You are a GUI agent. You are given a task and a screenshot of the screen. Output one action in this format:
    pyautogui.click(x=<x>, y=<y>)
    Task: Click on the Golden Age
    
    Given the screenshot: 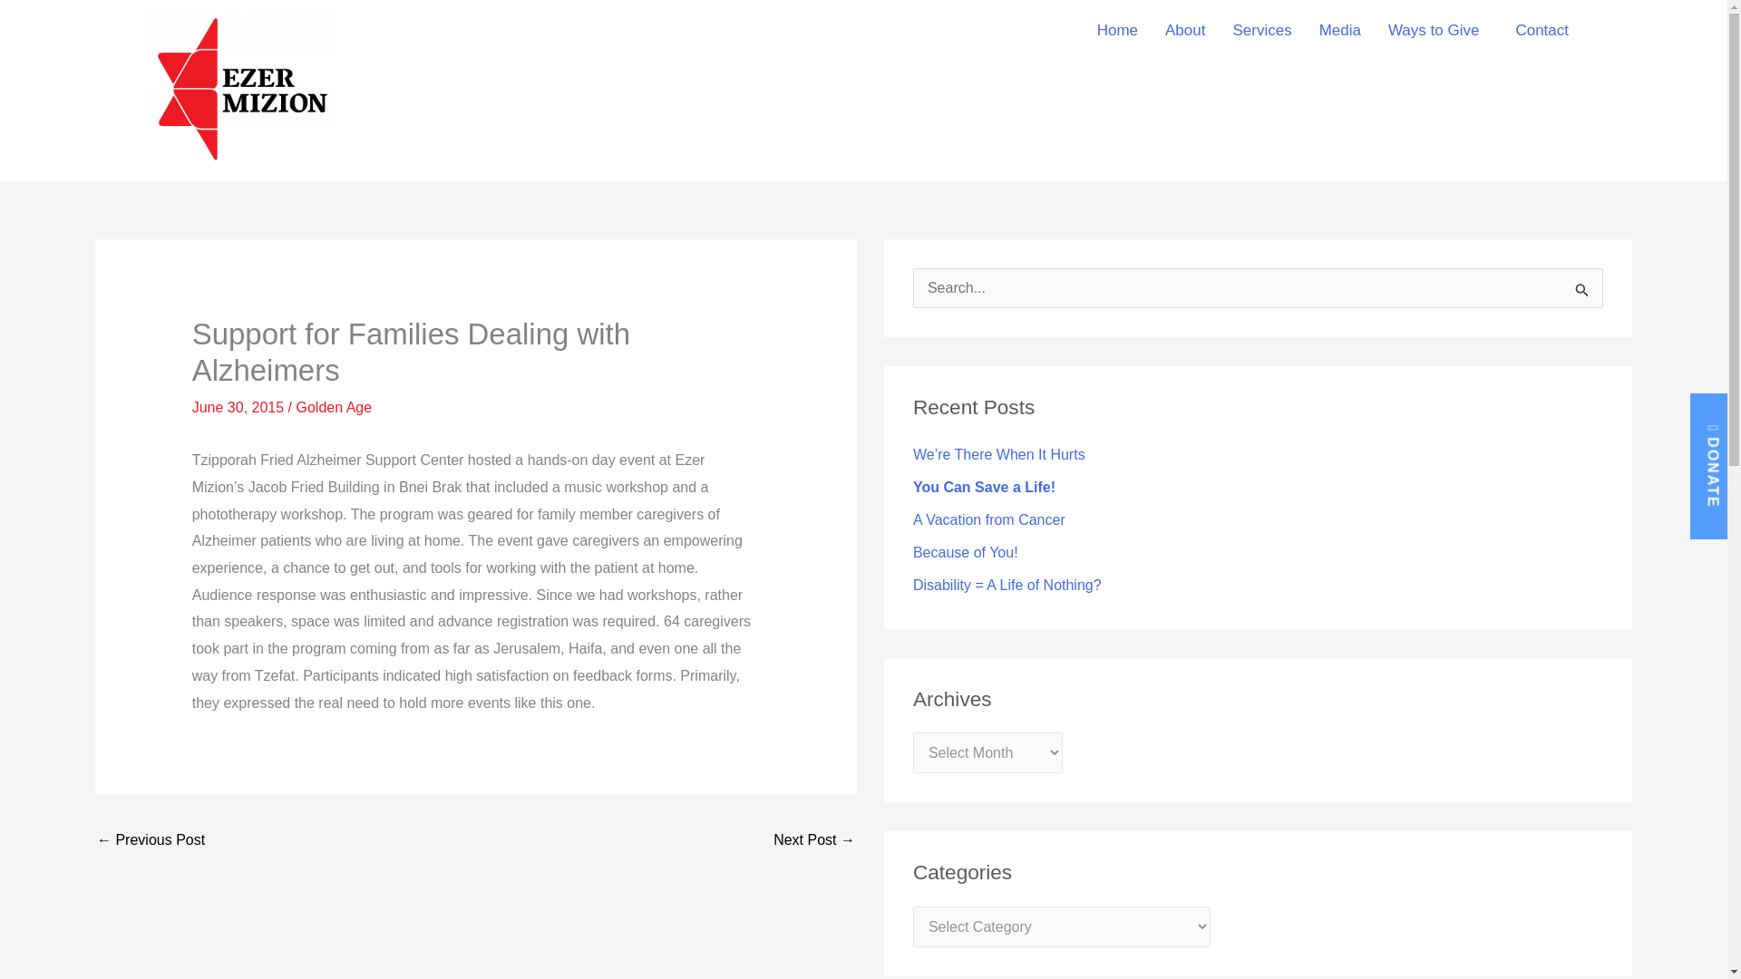 What is the action you would take?
    pyautogui.click(x=334, y=406)
    